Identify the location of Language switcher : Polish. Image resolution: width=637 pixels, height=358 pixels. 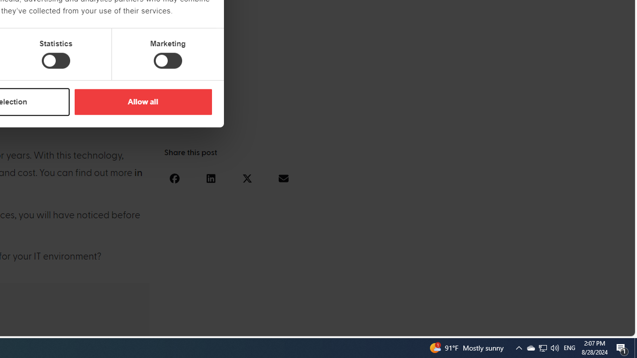
(501, 327).